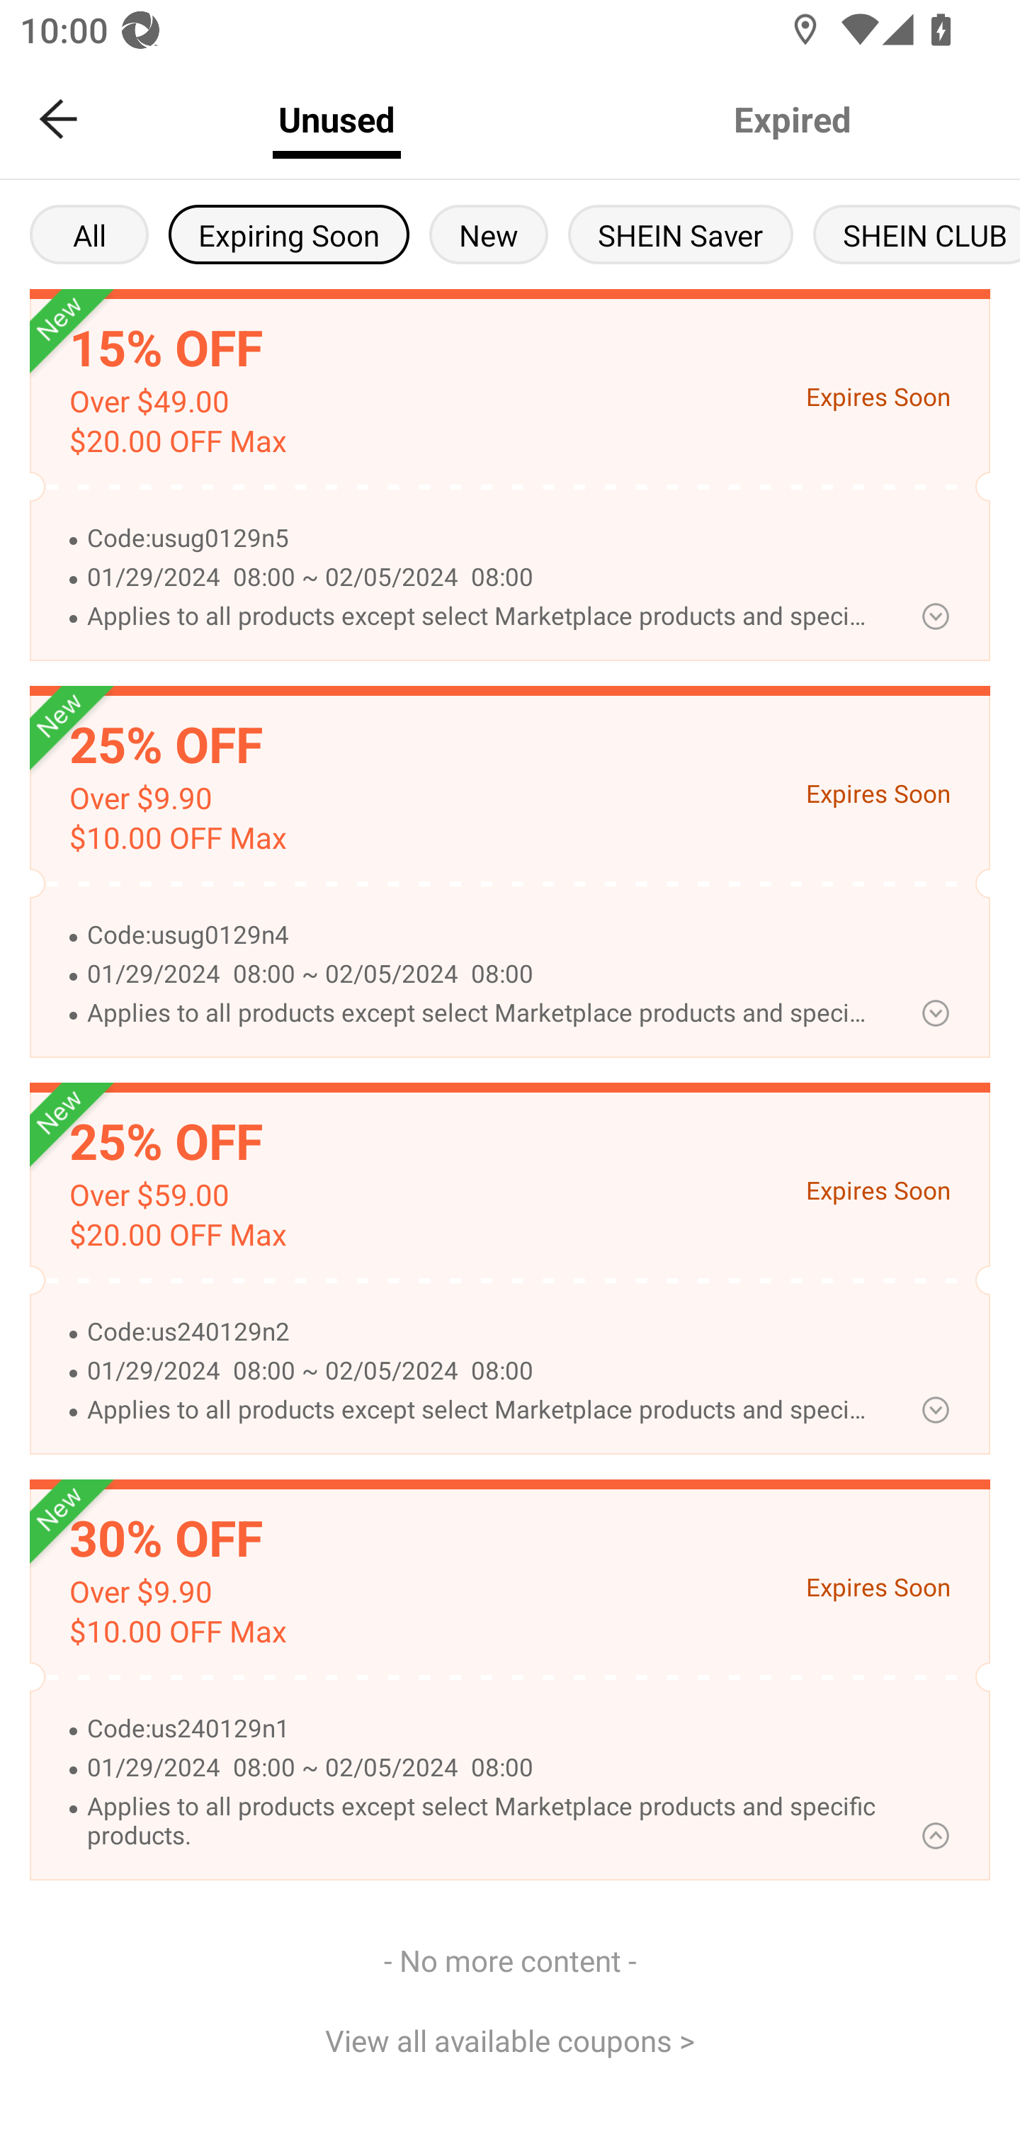  I want to click on view more, so click(935, 1409).